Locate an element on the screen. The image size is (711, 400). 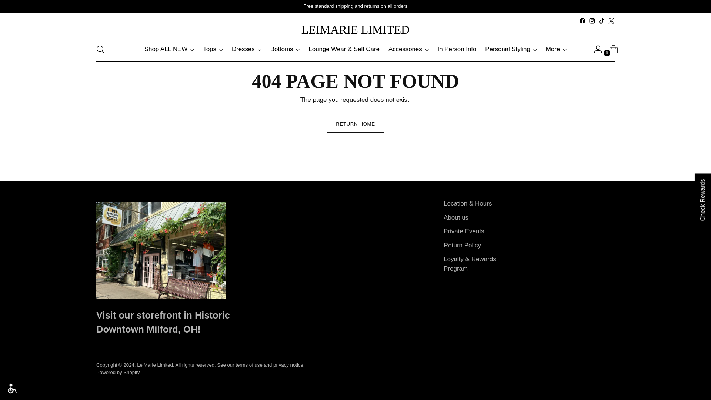
LeiMarie Limited on Tiktok is located at coordinates (601, 21).